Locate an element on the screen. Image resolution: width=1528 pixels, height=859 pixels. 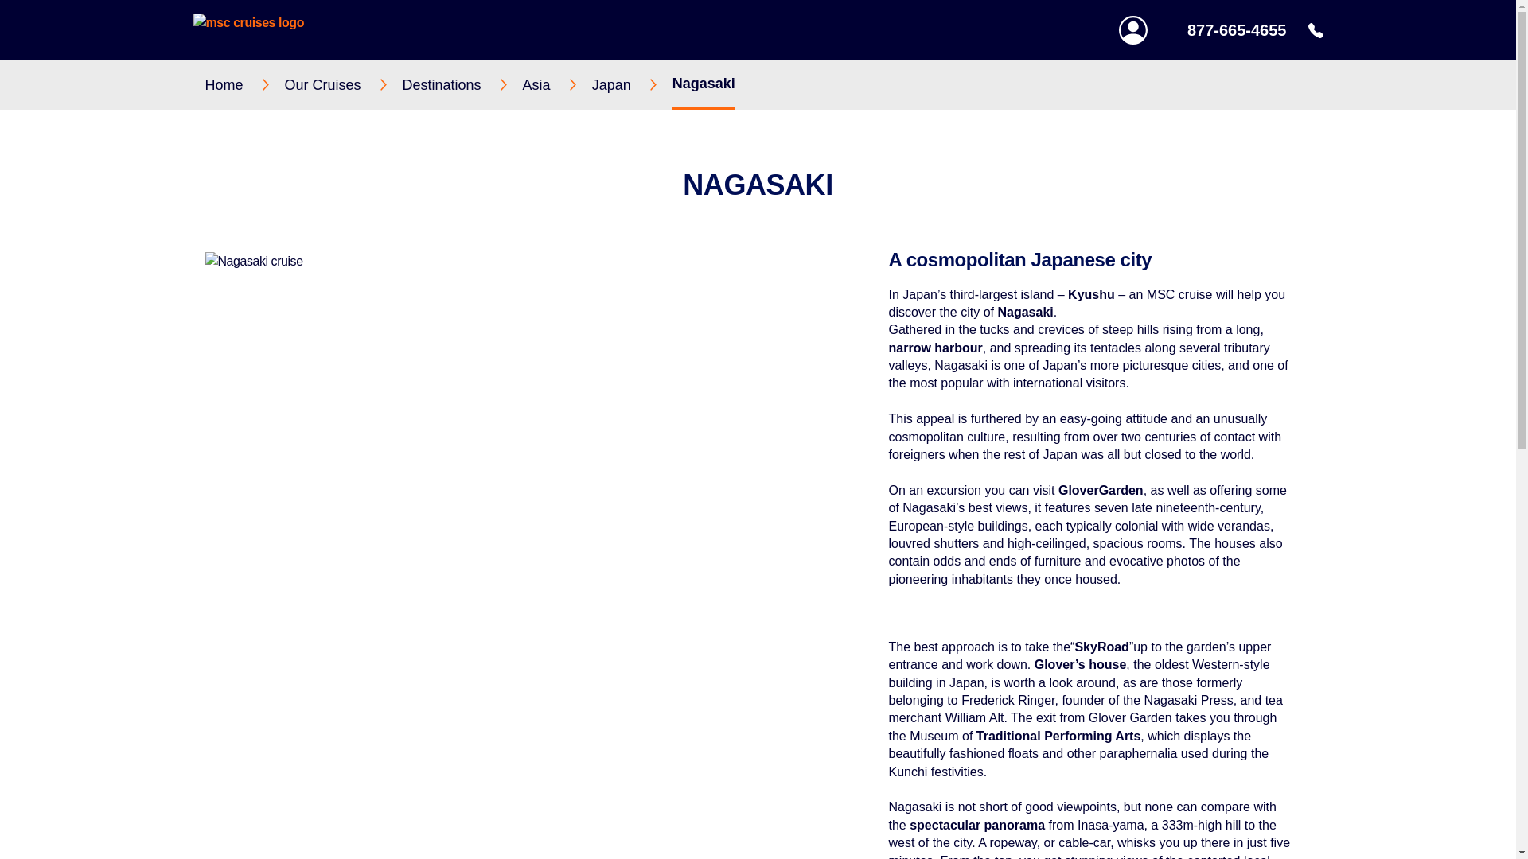
Asia is located at coordinates (557, 84).